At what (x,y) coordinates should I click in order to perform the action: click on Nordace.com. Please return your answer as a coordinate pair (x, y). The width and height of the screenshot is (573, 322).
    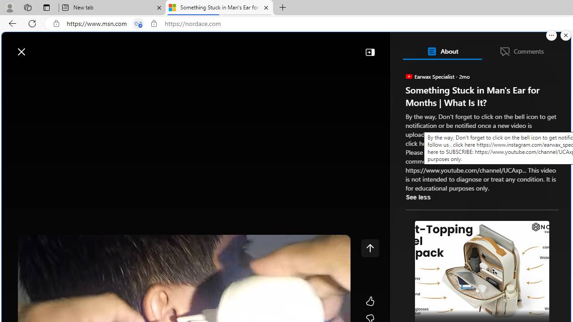
    Looking at the image, I should click on (455, 196).